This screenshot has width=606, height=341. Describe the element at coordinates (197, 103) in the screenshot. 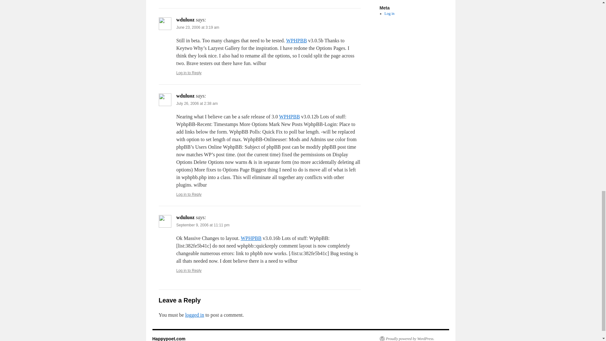

I see `July 26, 2006 at 2:38 am` at that location.